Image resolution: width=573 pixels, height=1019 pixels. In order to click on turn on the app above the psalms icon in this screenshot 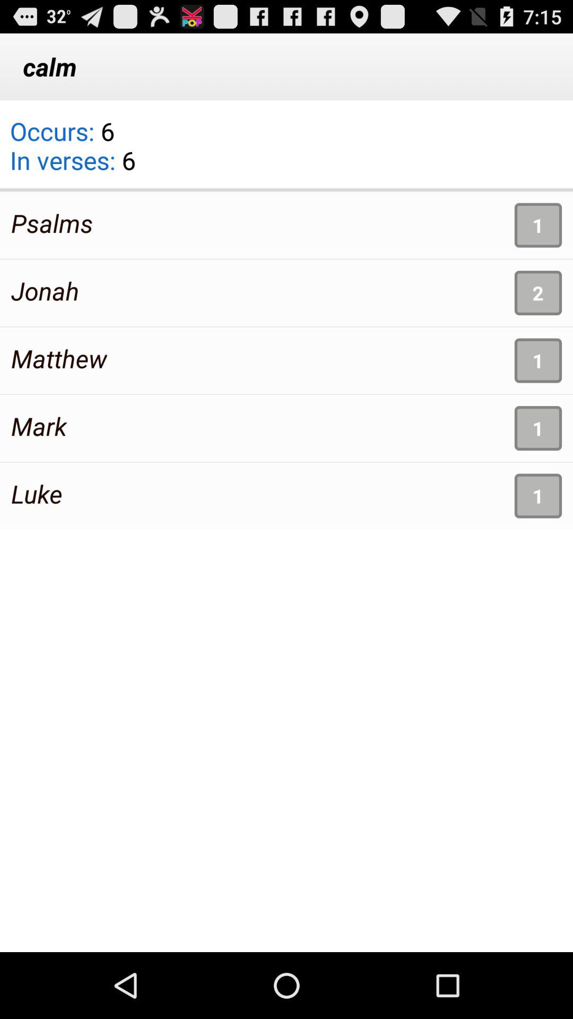, I will do `click(72, 153)`.